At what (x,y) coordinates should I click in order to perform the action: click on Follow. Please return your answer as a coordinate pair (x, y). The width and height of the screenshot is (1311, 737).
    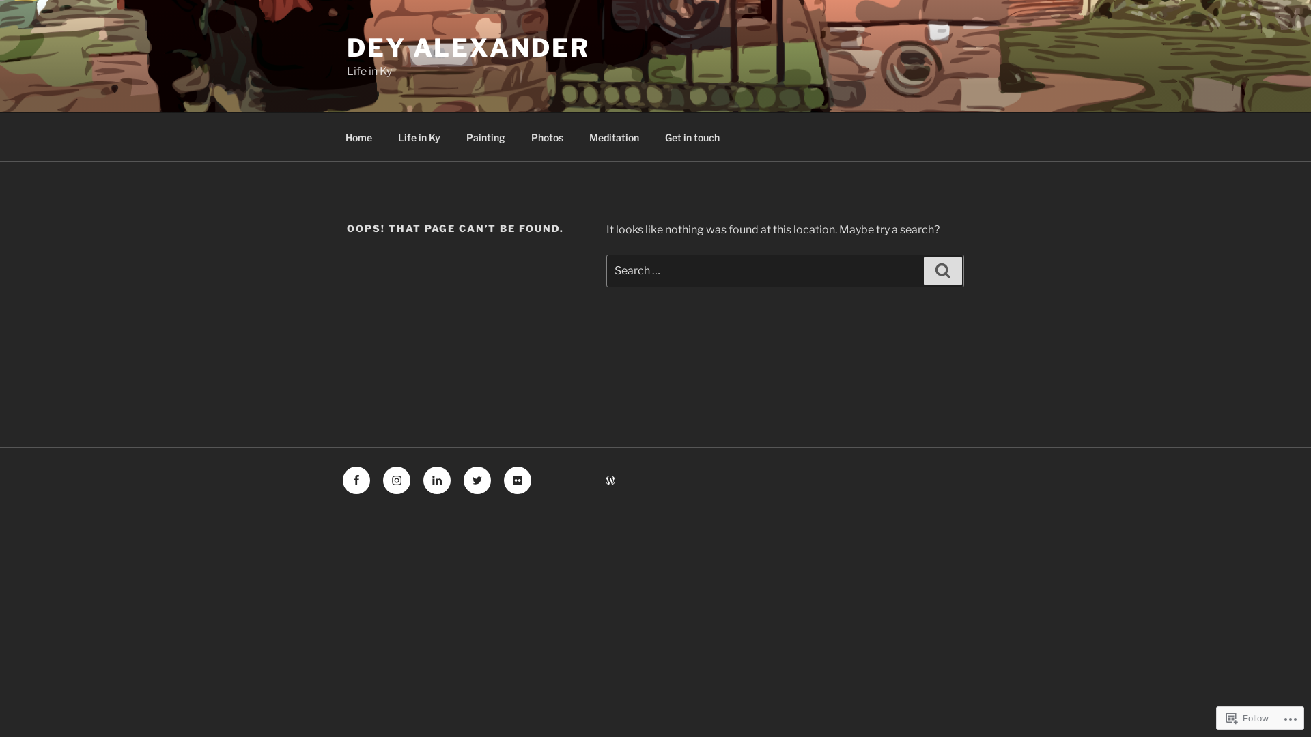
    Looking at the image, I should click on (1247, 718).